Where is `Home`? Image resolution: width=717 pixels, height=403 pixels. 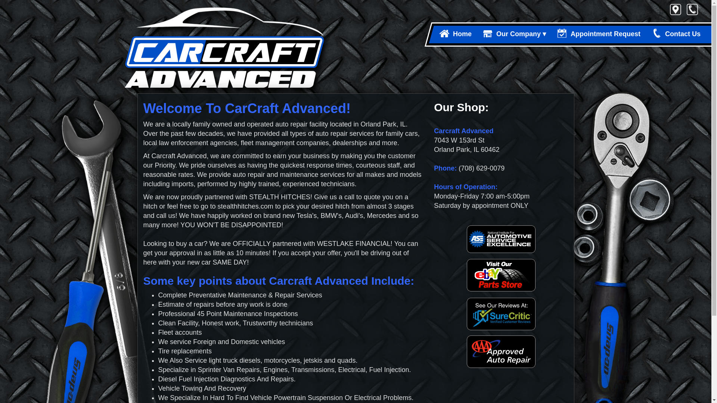 Home is located at coordinates (455, 34).